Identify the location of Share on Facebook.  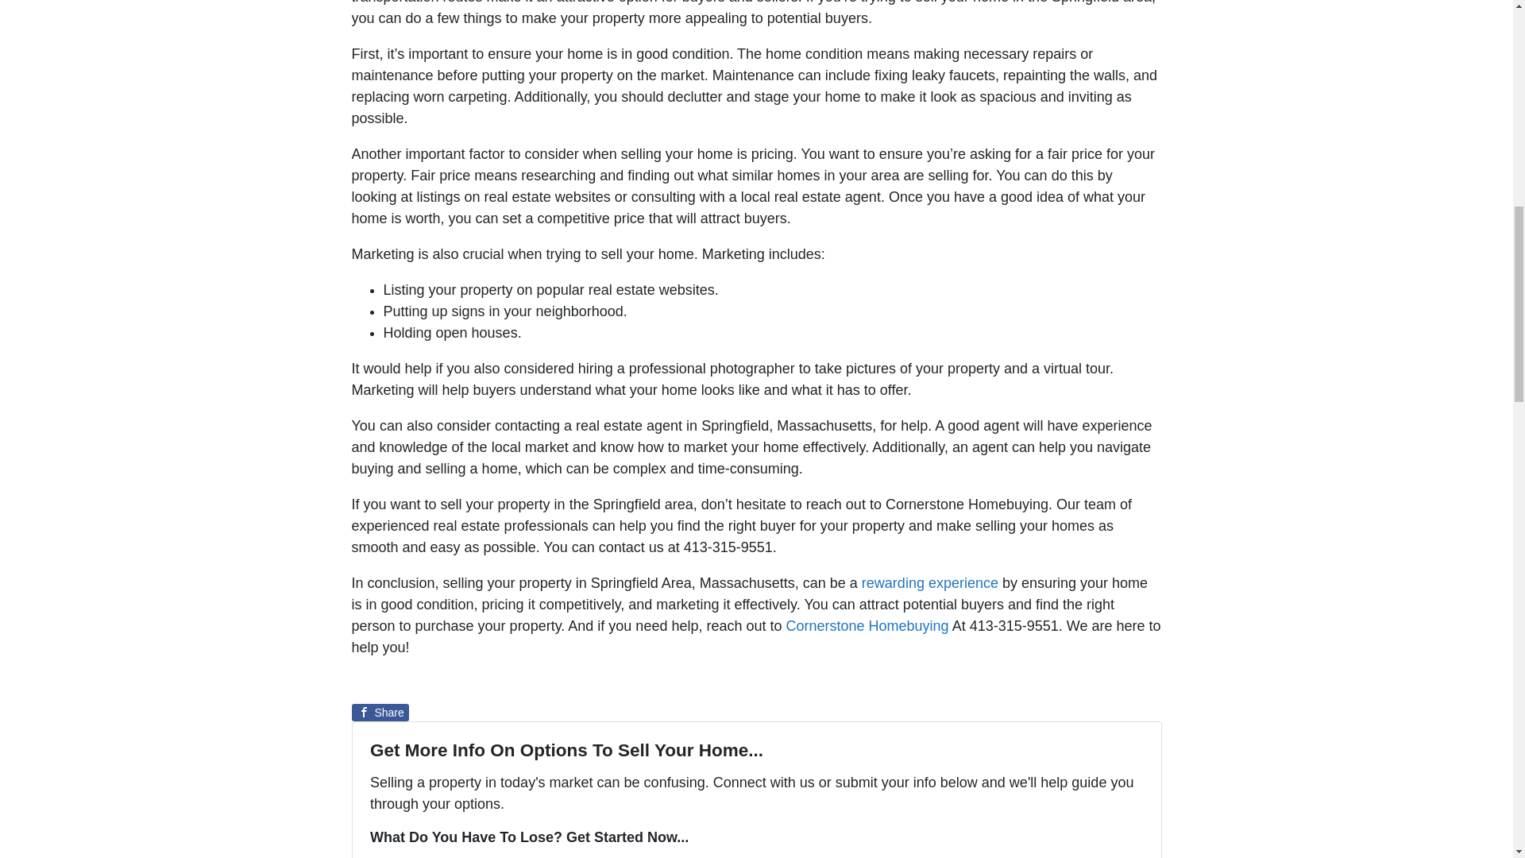
(380, 712).